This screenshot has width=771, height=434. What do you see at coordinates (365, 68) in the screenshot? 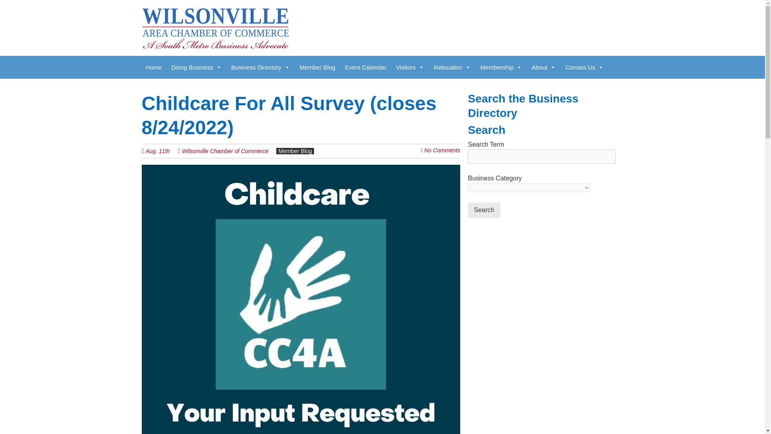
I see `Event Calendar` at bounding box center [365, 68].